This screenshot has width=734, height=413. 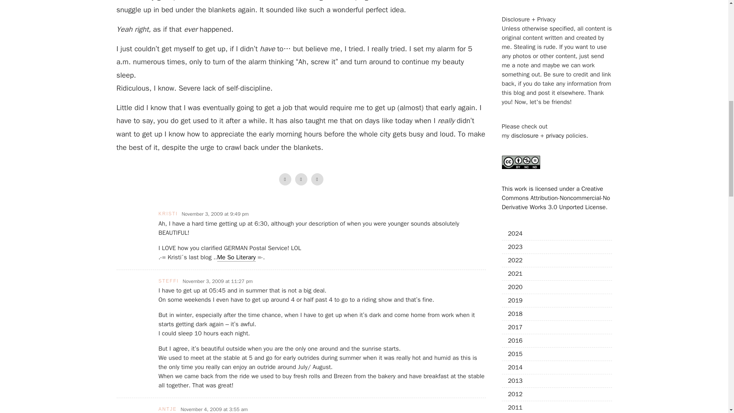 I want to click on November 3, 2009 at 9:49 pm, so click(x=215, y=214).